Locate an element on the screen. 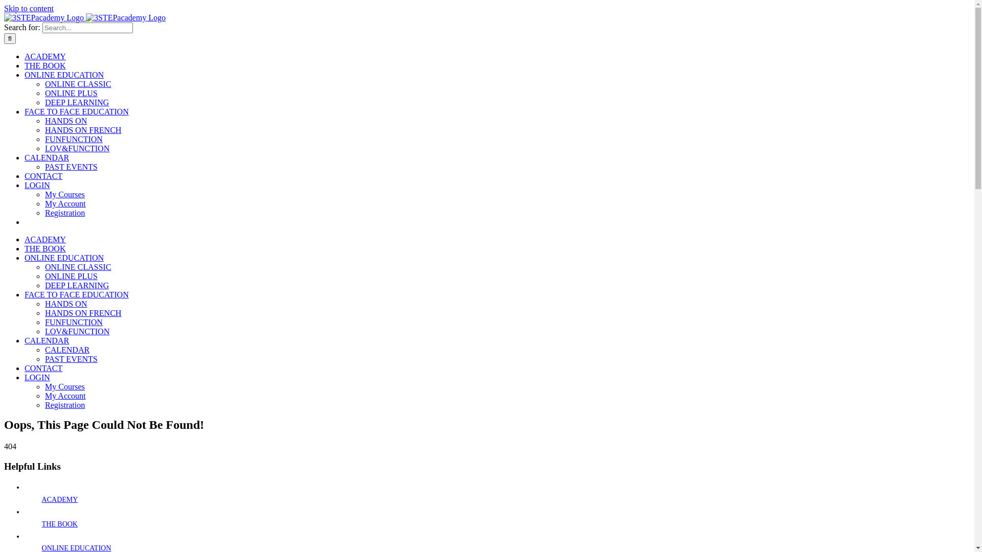 The image size is (982, 552). FUNFUNCTION is located at coordinates (74, 139).